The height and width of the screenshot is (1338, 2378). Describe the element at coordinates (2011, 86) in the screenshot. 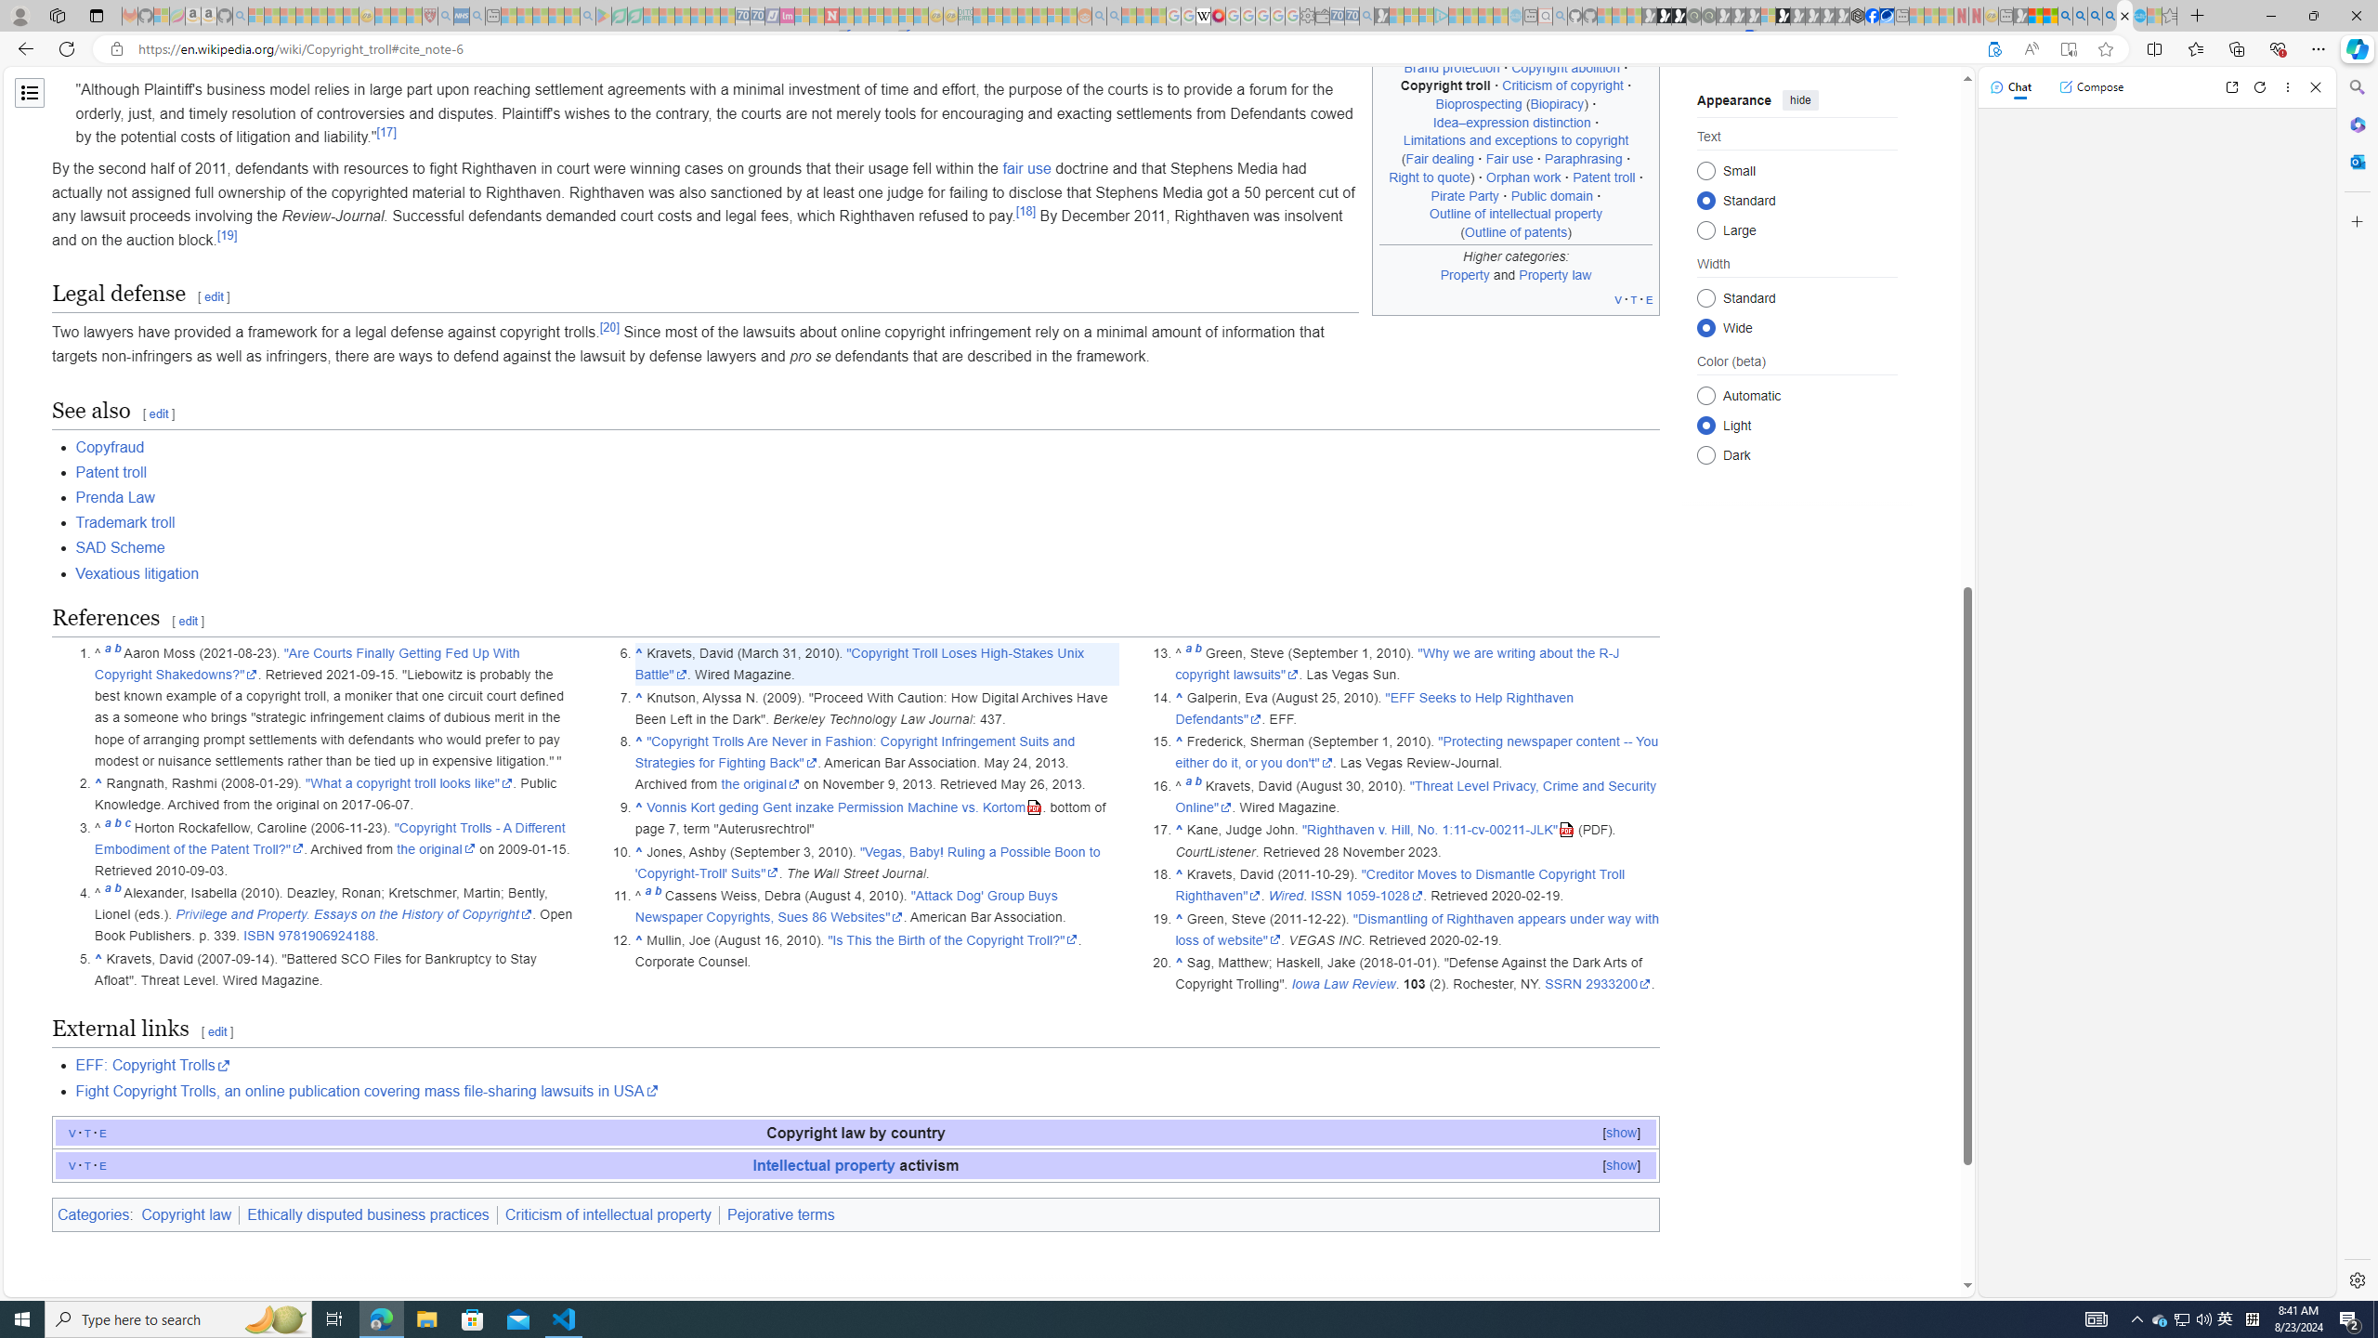

I see `Chat` at that location.